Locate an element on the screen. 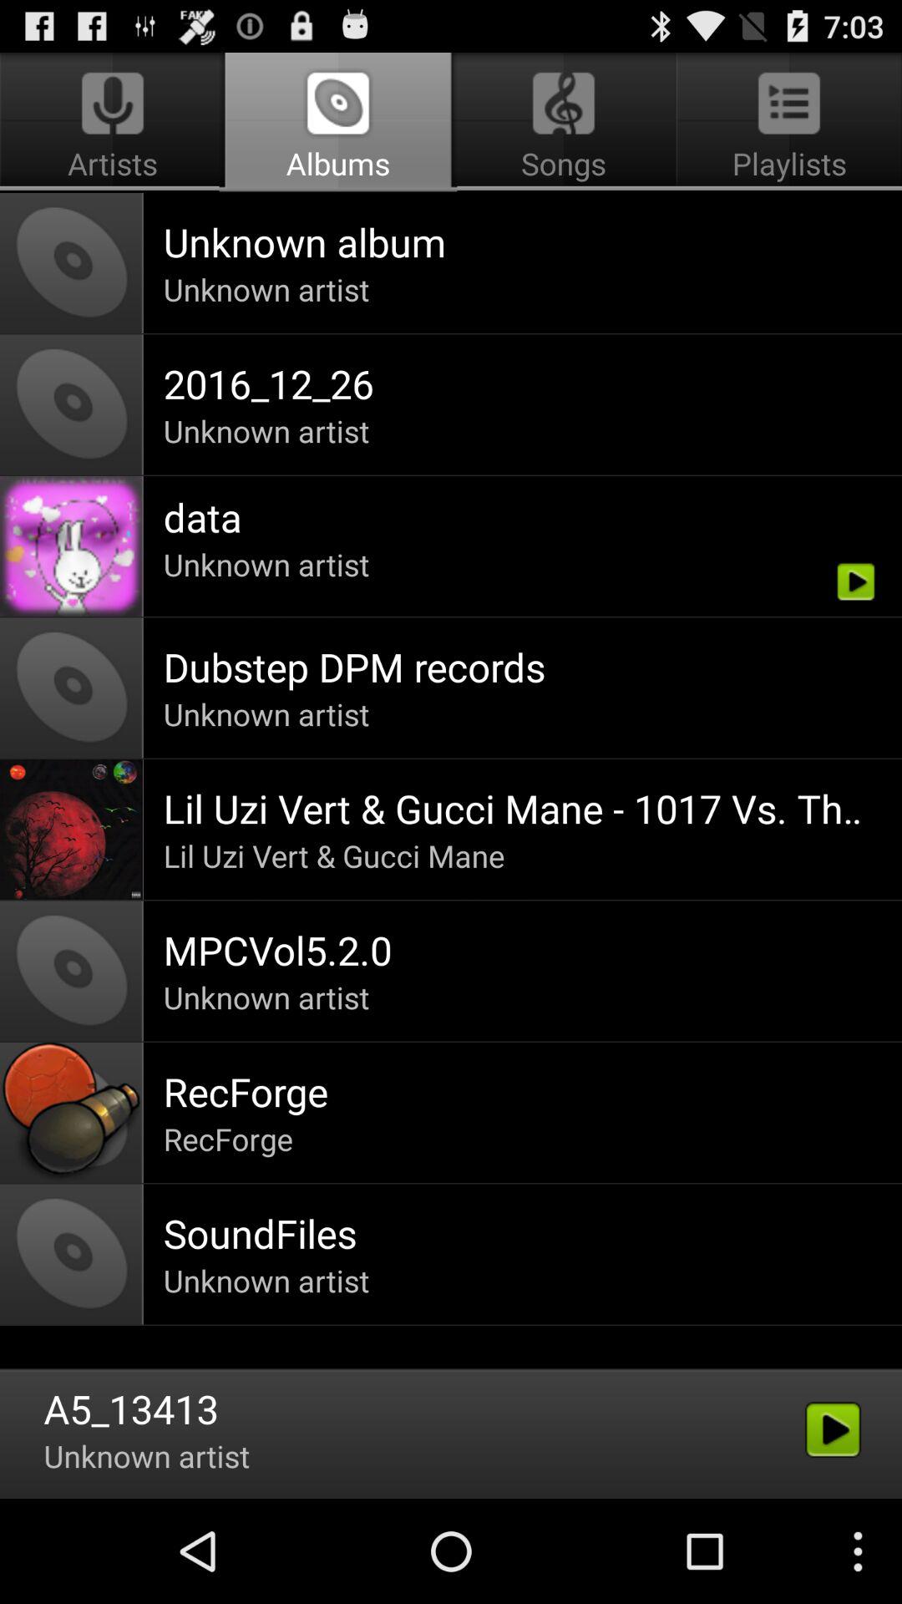 The image size is (902, 1604). click icon next to the songs app is located at coordinates (115, 122).